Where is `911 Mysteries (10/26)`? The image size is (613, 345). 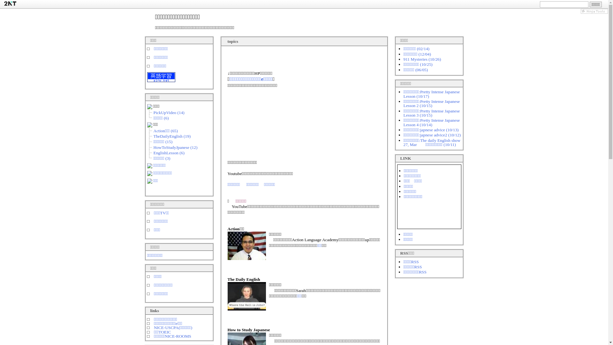
911 Mysteries (10/26) is located at coordinates (422, 59).